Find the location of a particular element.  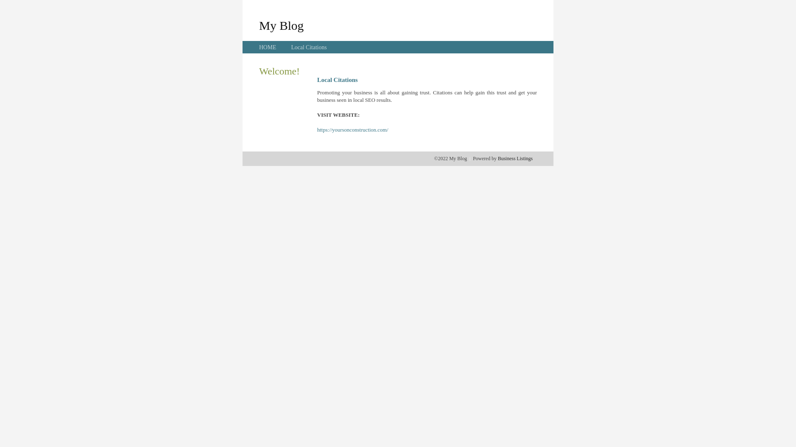

Business Listings is located at coordinates (515, 159).